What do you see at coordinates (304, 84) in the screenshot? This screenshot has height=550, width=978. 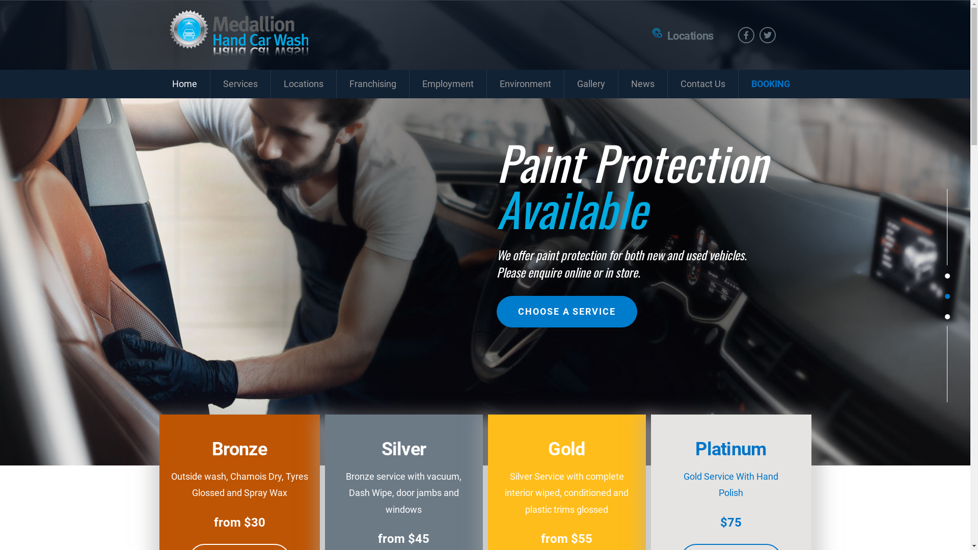 I see `Locations` at bounding box center [304, 84].